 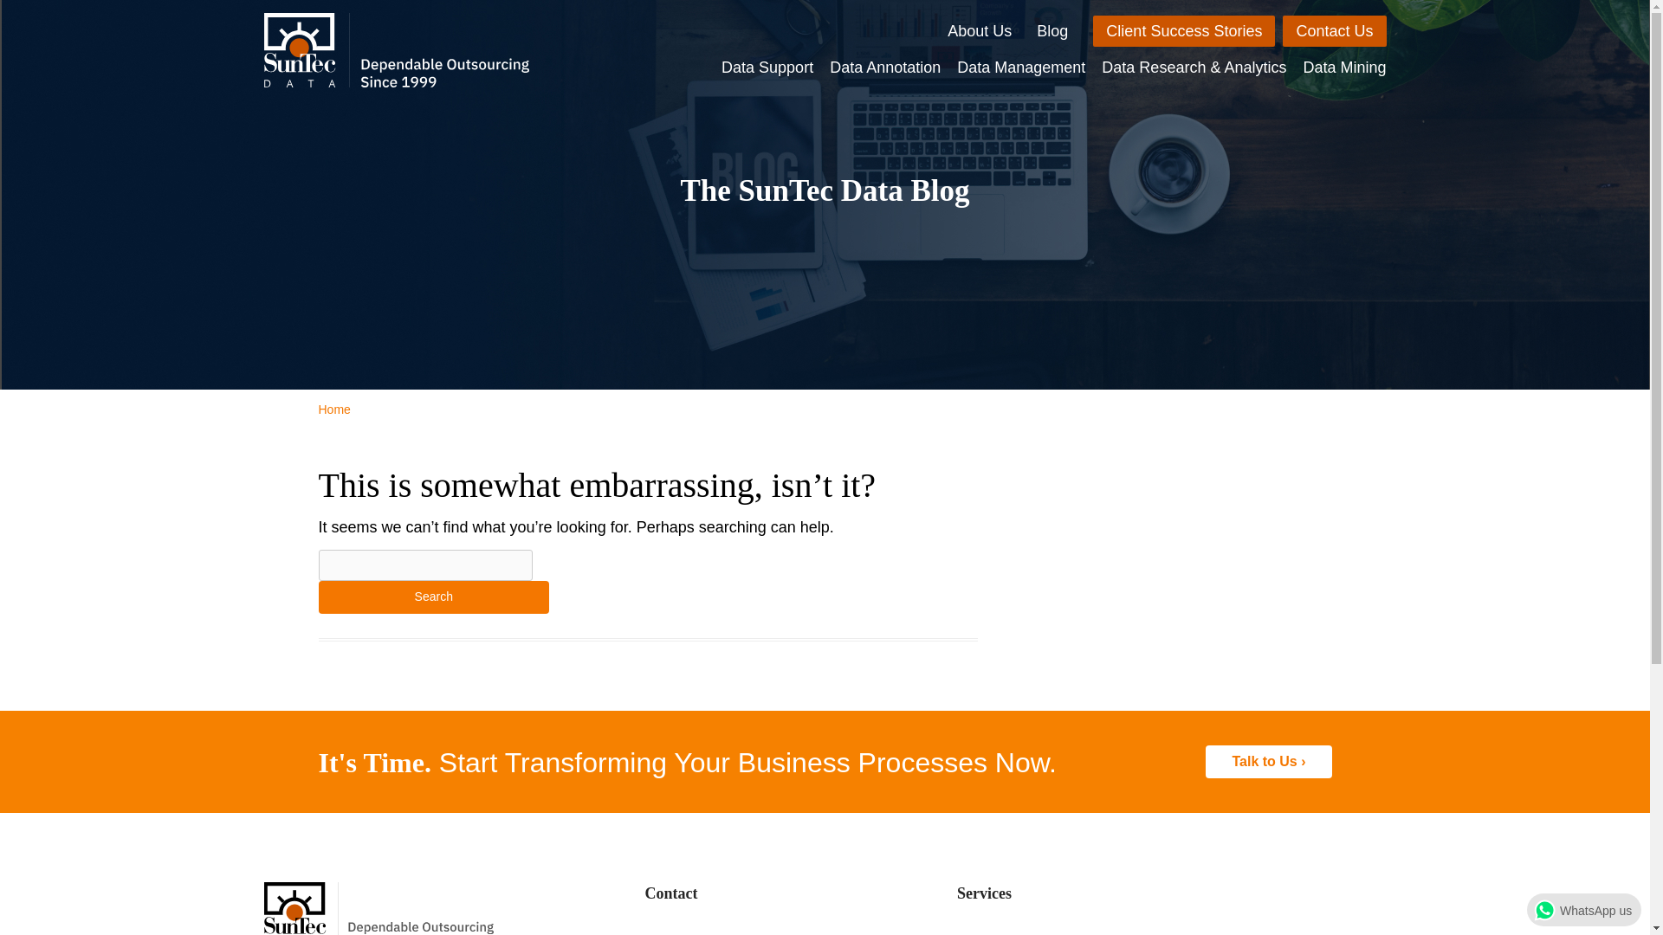 I want to click on Client Success Stories, so click(x=1183, y=31).